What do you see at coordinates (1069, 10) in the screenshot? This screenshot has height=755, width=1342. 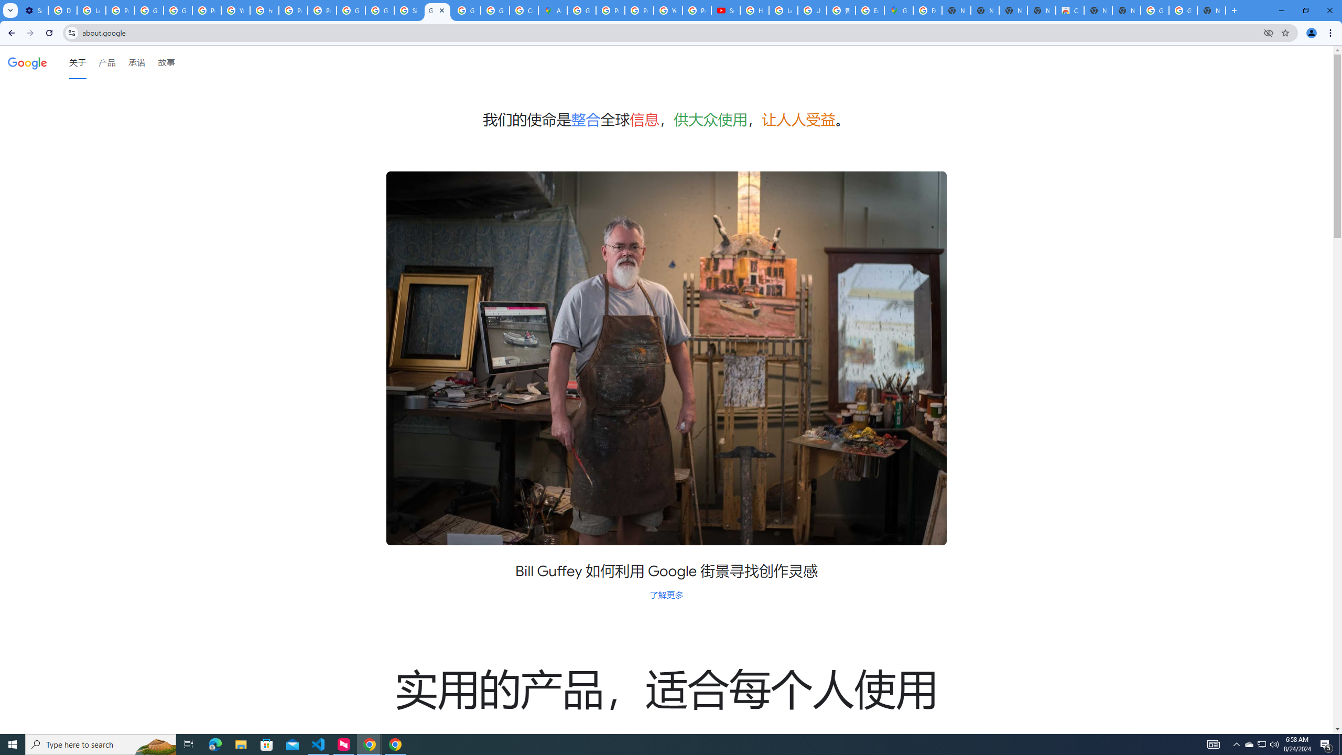 I see `Chrome Web Store` at bounding box center [1069, 10].